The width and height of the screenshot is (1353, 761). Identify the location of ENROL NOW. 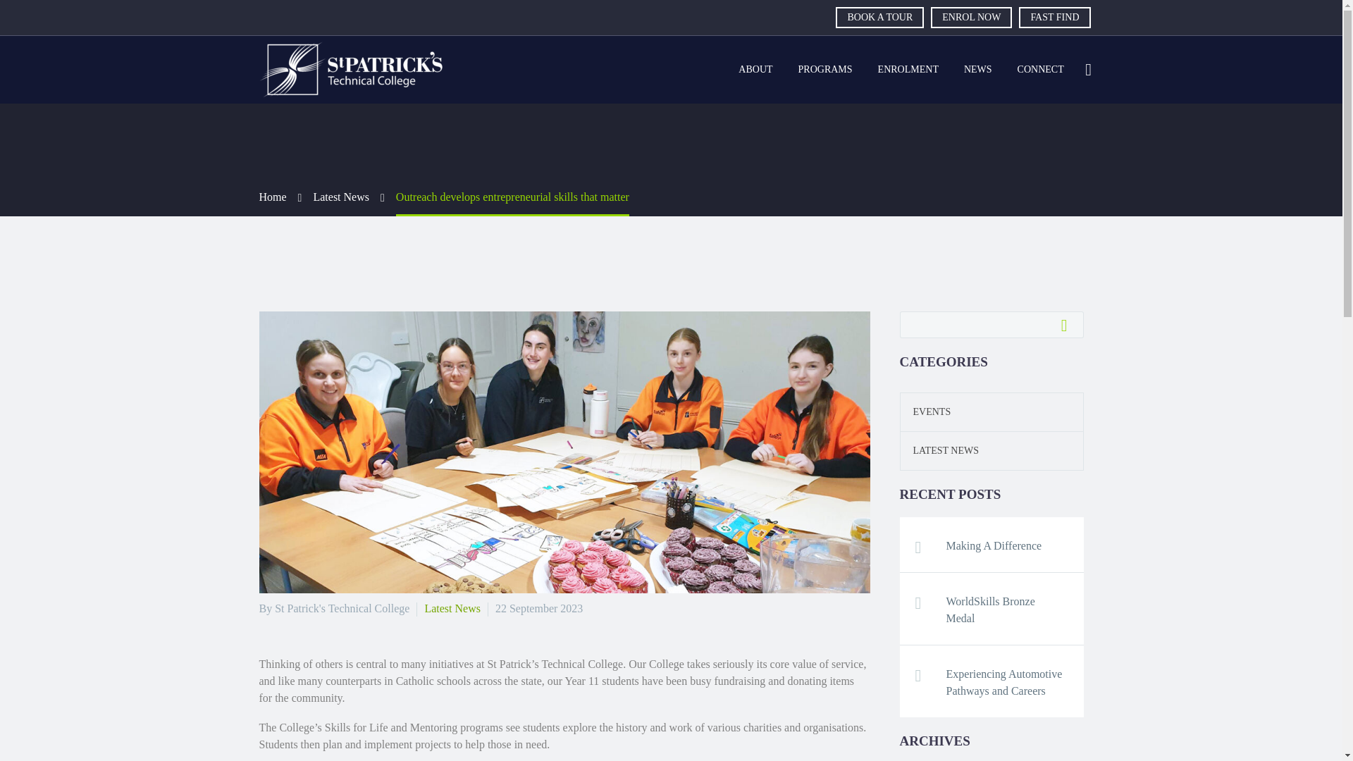
(971, 17).